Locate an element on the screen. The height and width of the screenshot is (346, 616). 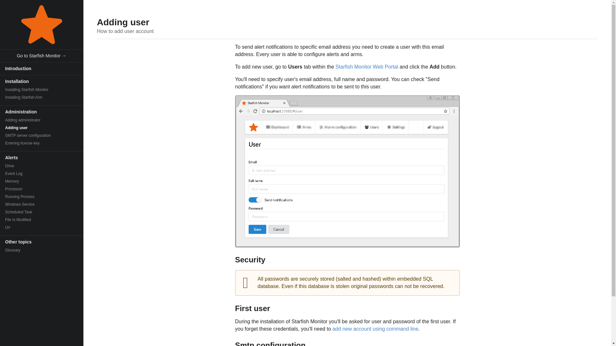
Memory is located at coordinates (42, 181).